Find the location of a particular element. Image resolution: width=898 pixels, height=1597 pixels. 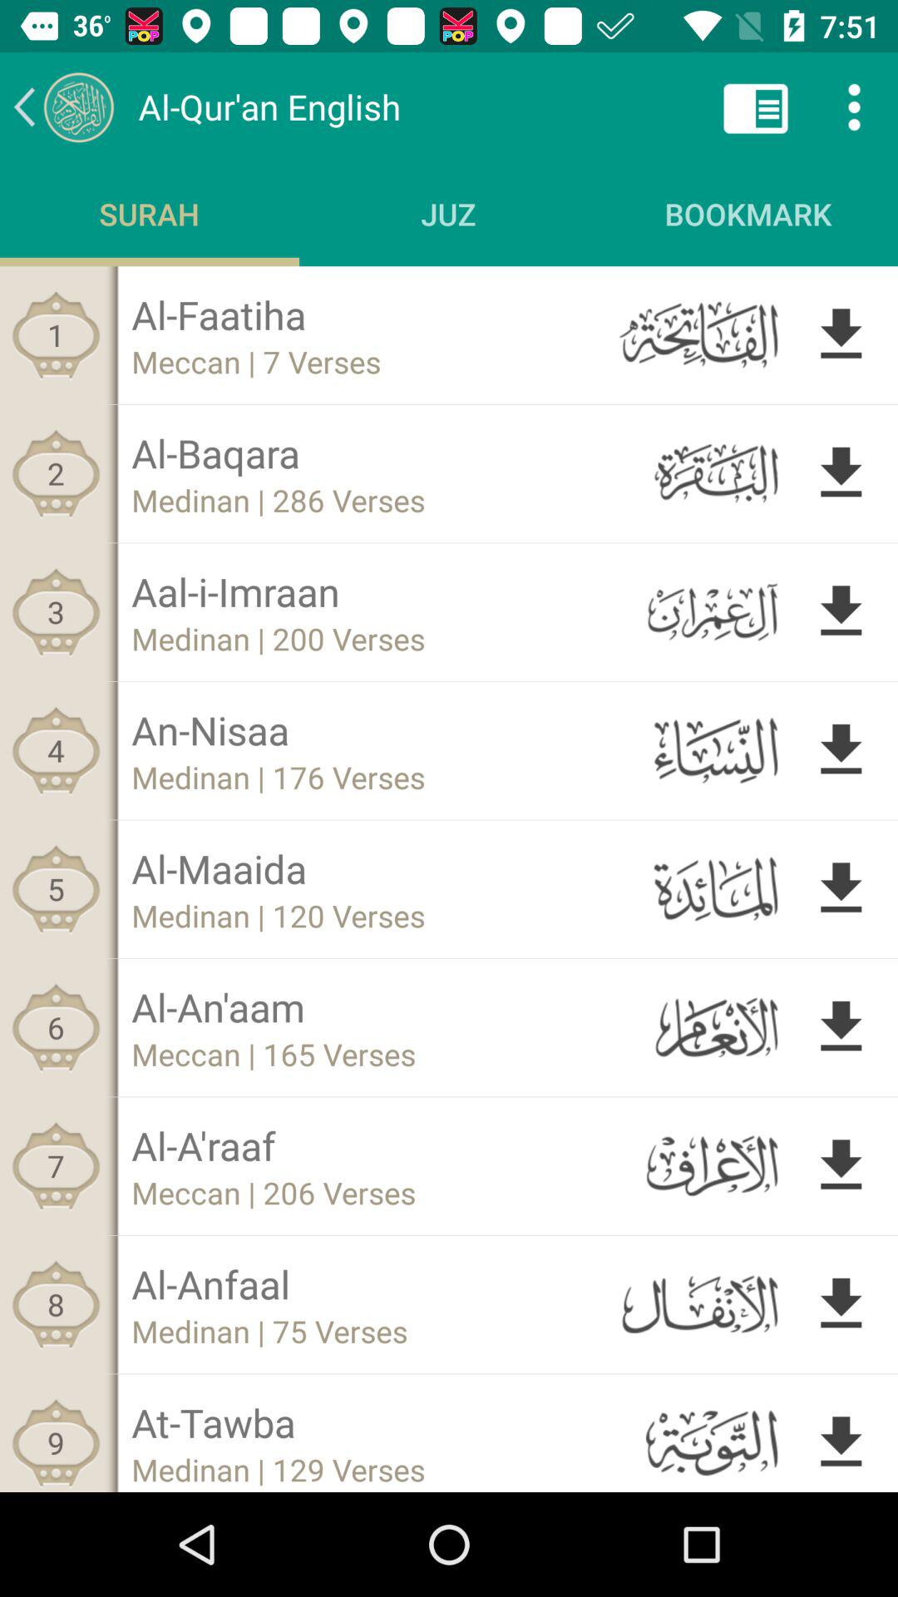

download is located at coordinates (841, 334).